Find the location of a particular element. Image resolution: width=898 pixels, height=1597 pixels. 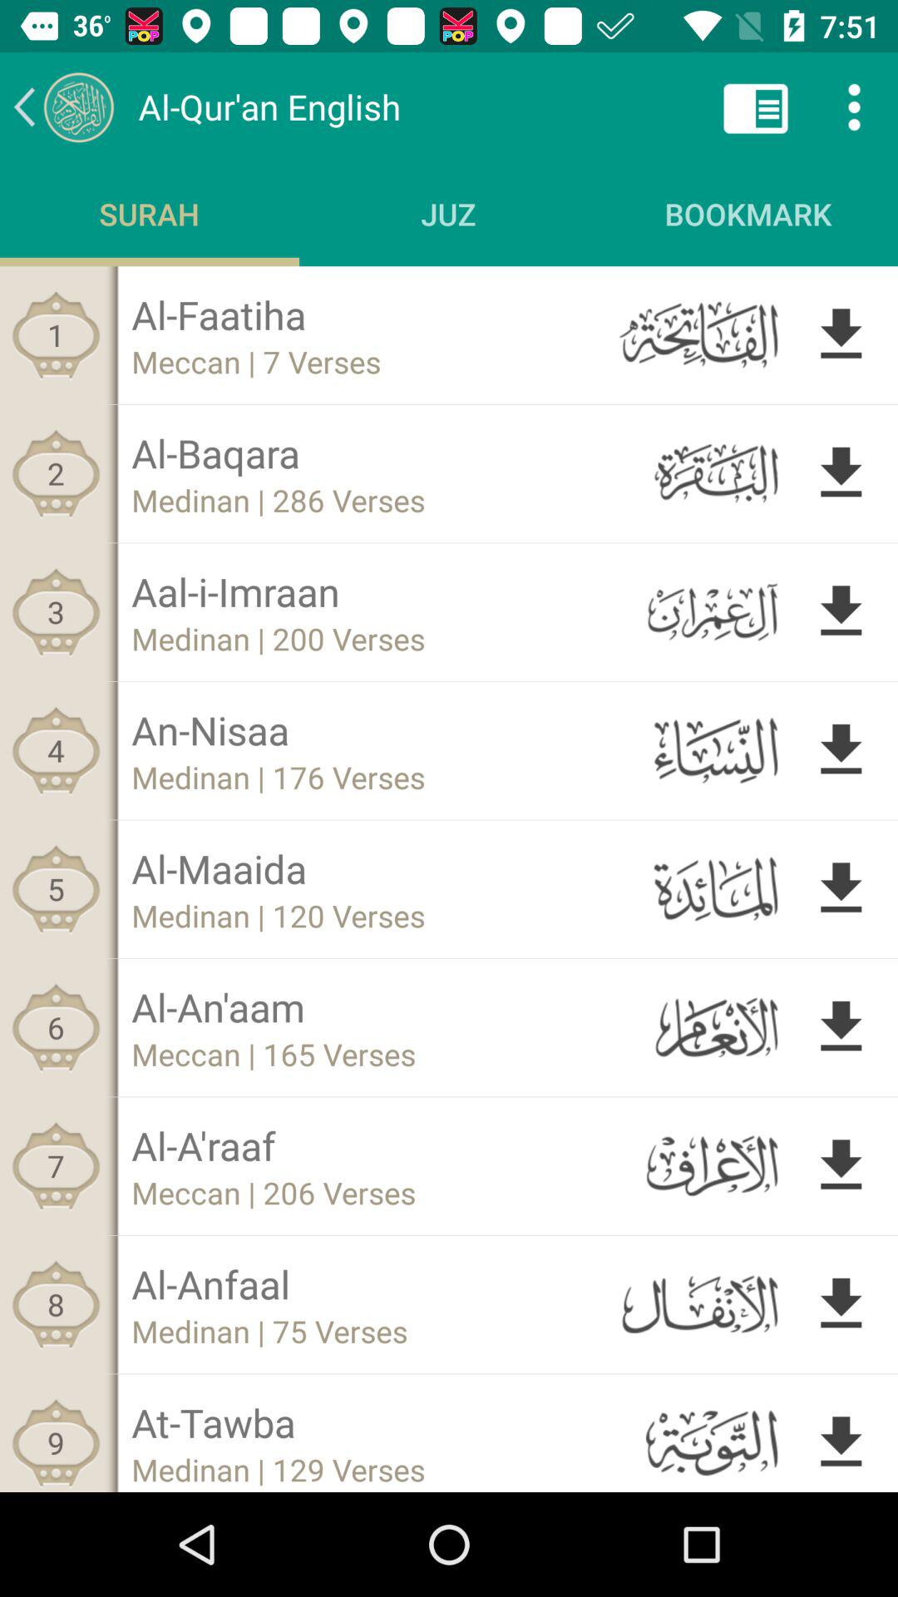

download is located at coordinates (841, 334).